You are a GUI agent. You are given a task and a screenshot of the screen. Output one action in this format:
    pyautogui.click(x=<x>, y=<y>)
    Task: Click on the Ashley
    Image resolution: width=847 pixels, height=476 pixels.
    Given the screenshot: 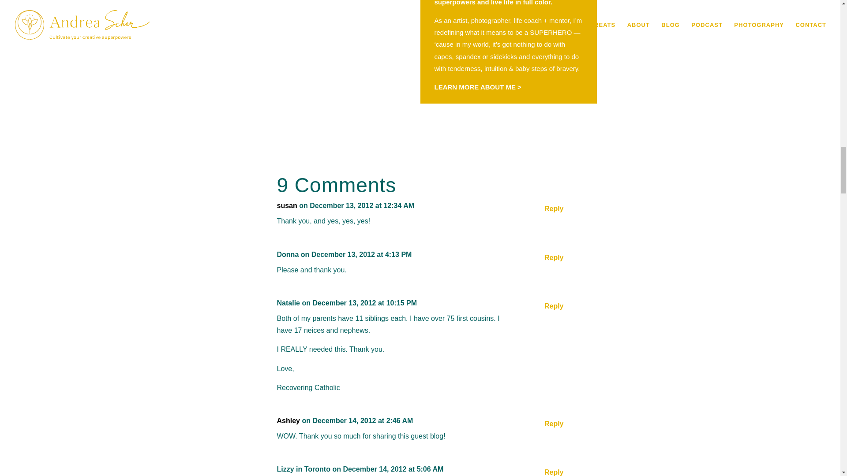 What is the action you would take?
    pyautogui.click(x=288, y=420)
    